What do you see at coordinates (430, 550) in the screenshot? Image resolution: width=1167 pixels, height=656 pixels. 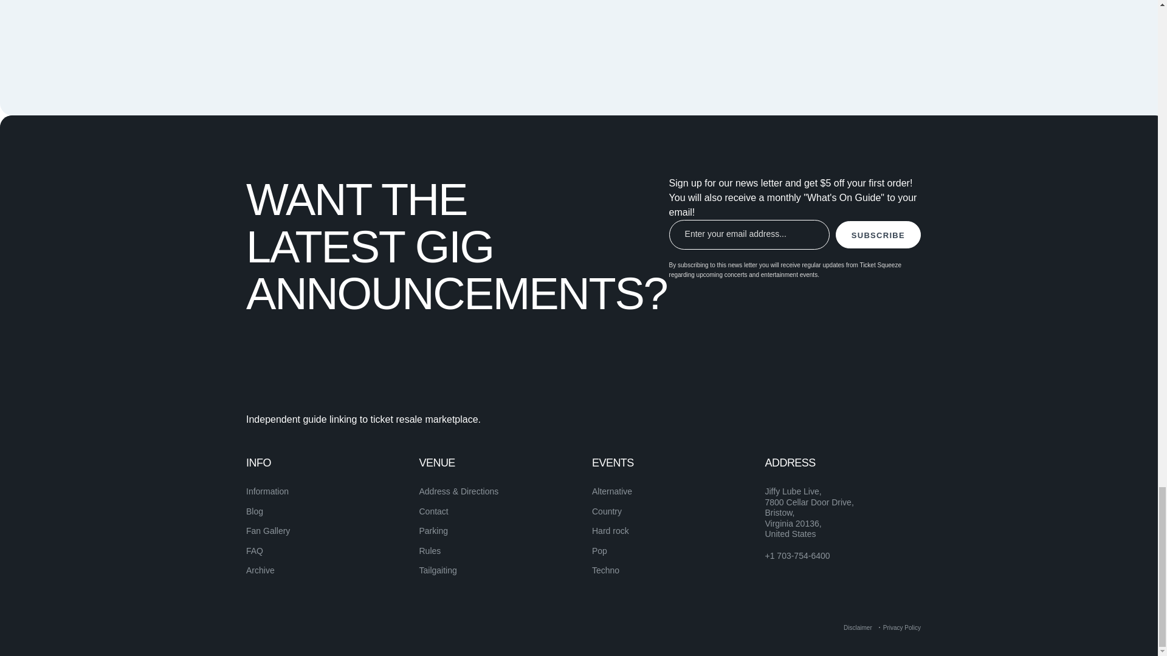 I see `Rules` at bounding box center [430, 550].